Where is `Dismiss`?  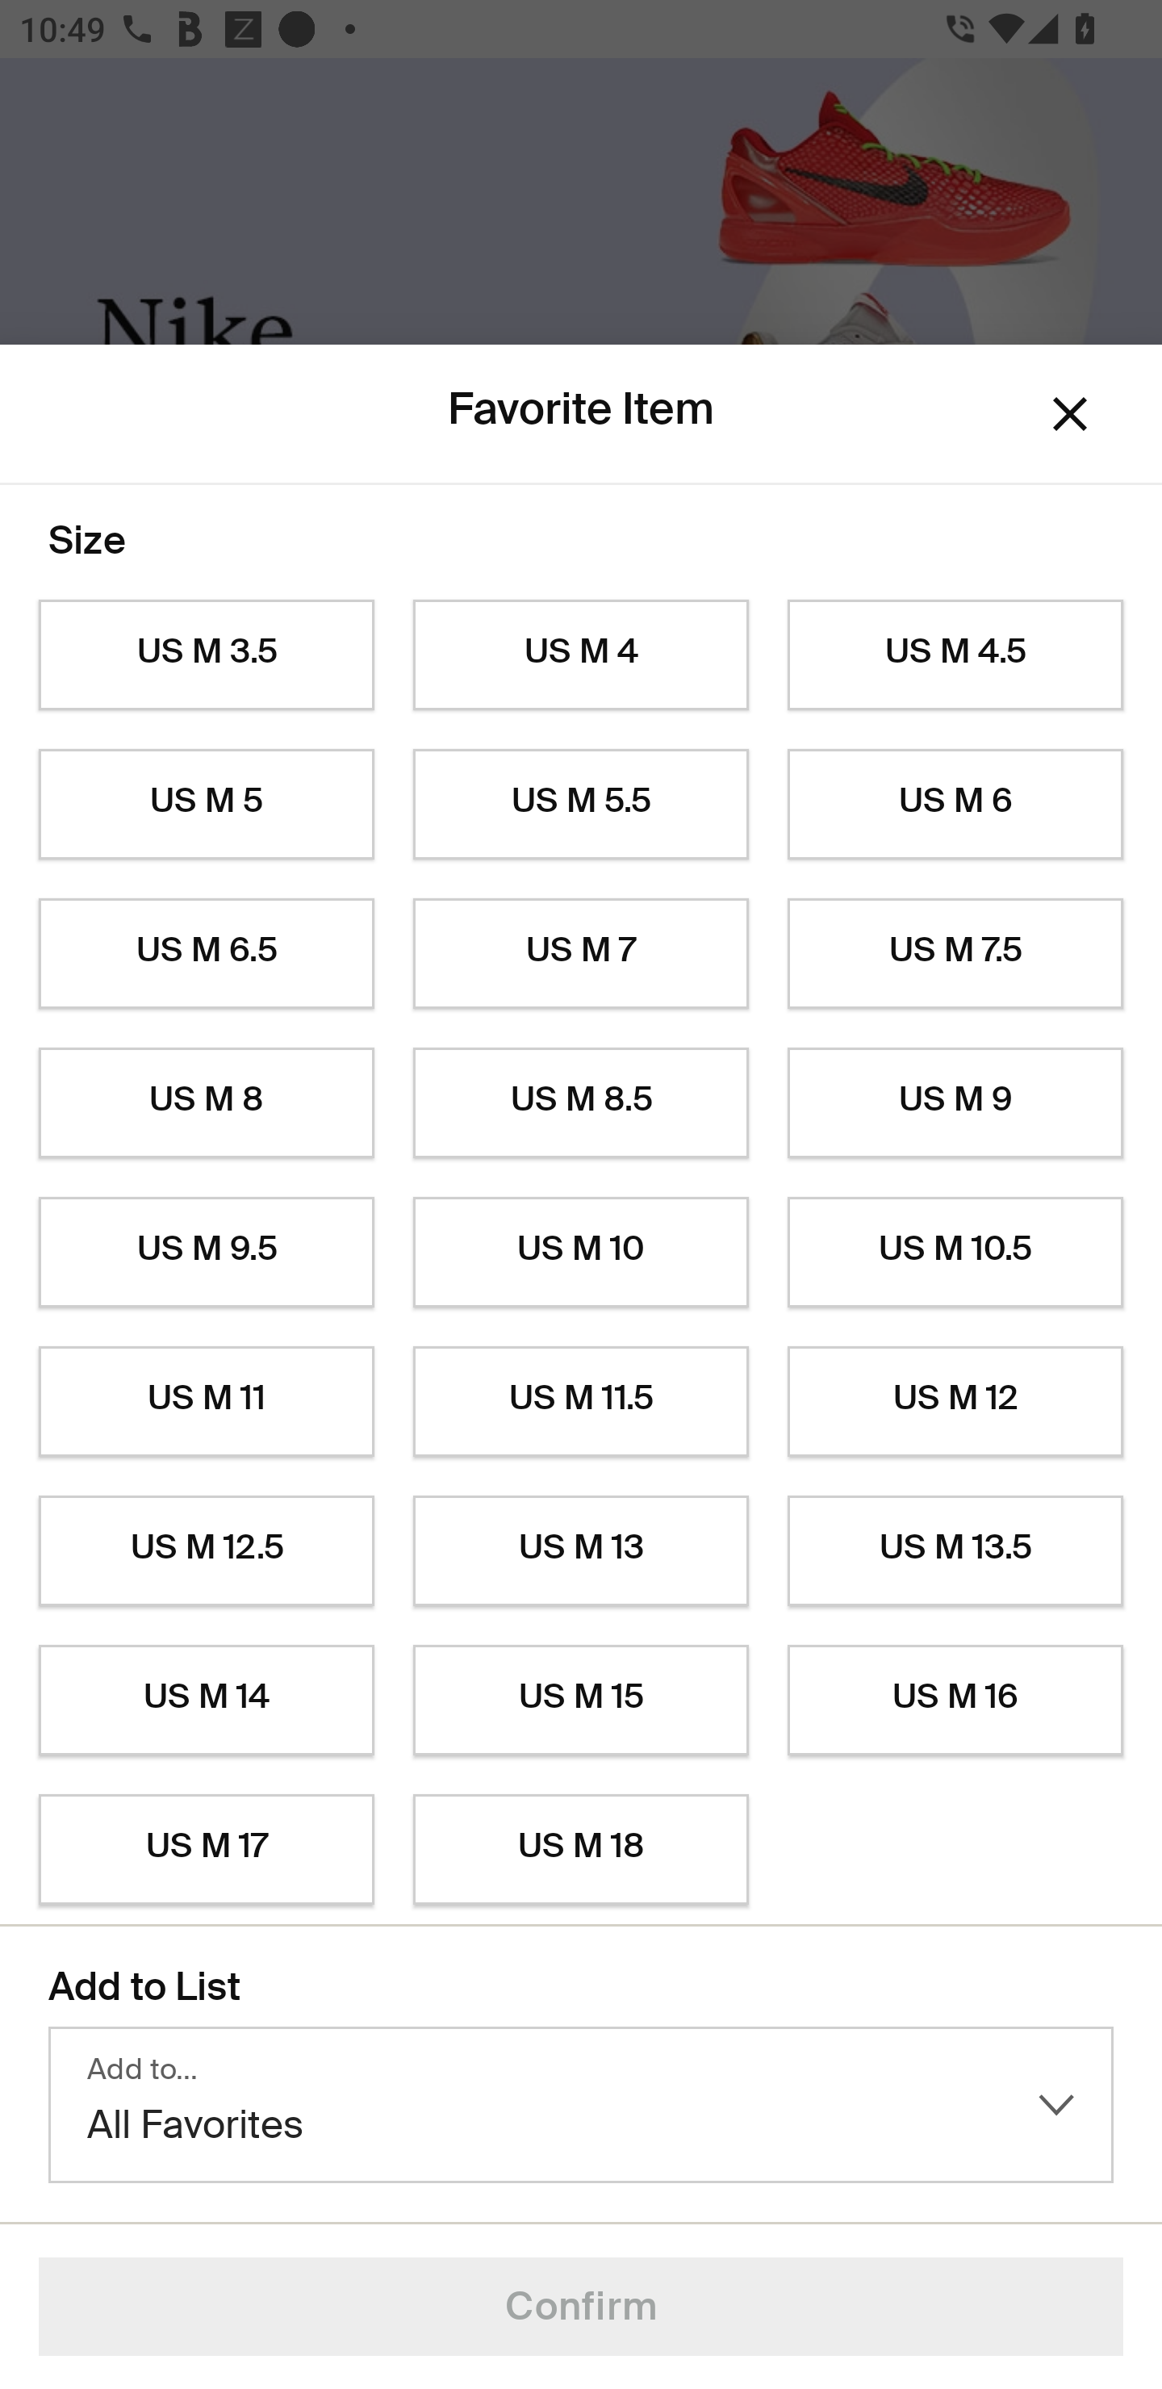
Dismiss is located at coordinates (1070, 415).